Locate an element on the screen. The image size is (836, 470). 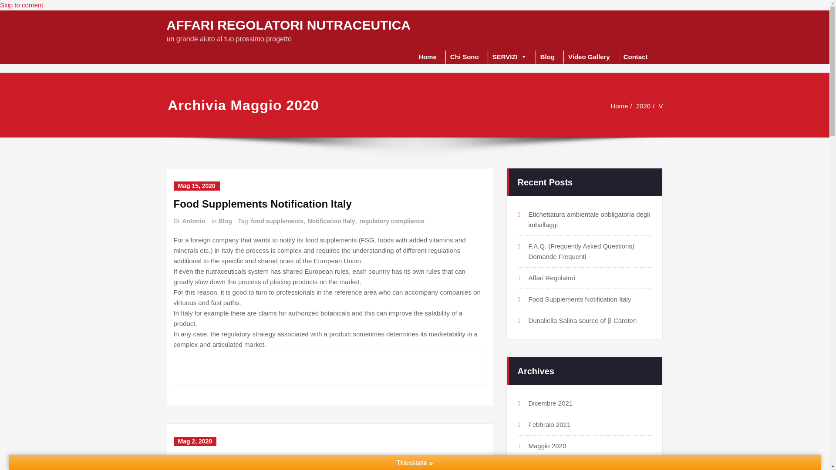
Home is located at coordinates (619, 106).